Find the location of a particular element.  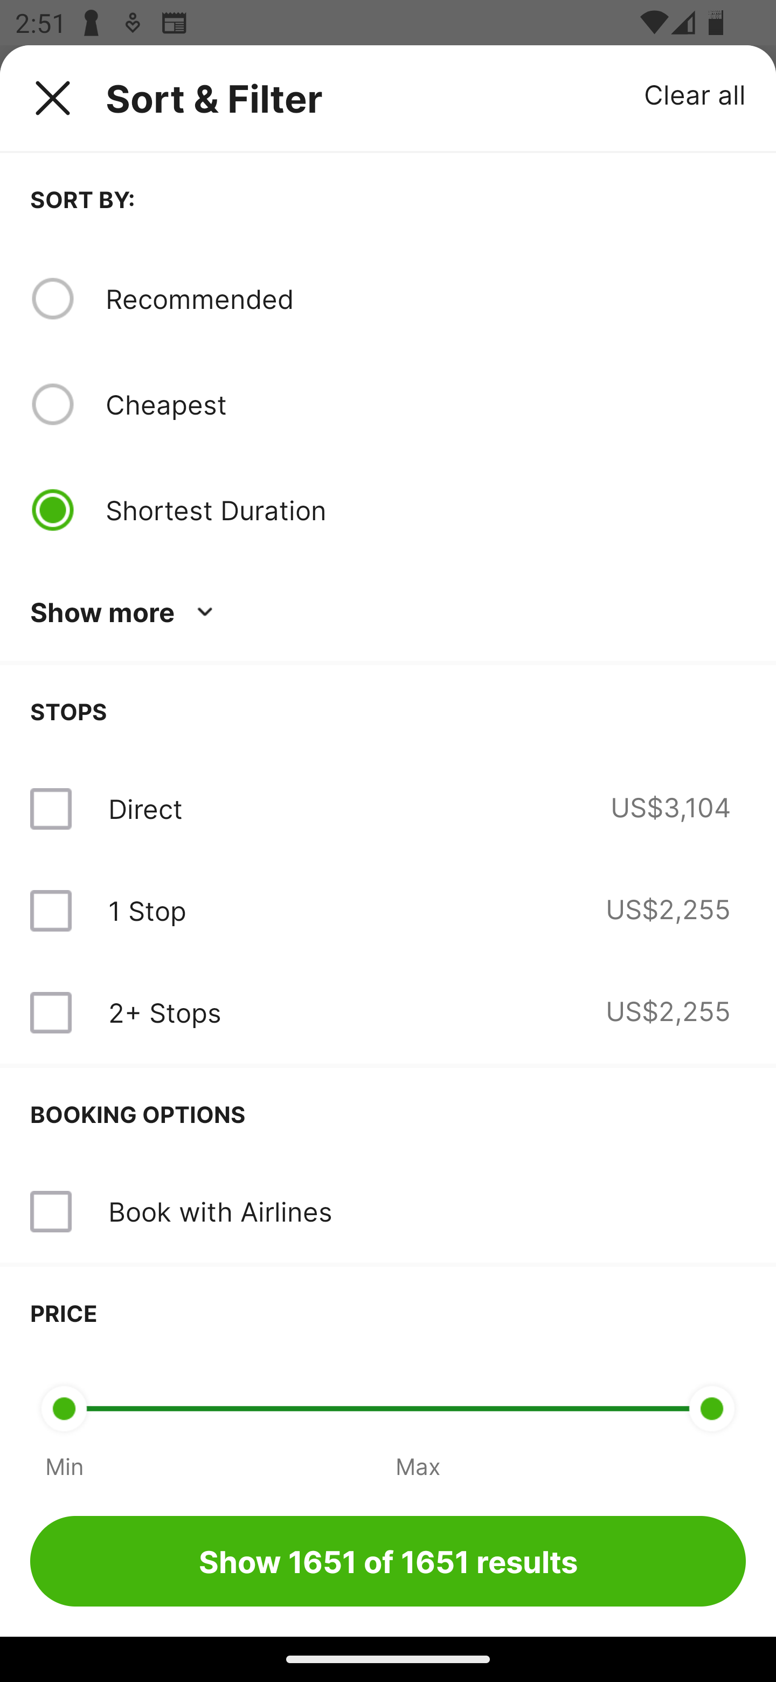

Cheapest is located at coordinates (425, 404).